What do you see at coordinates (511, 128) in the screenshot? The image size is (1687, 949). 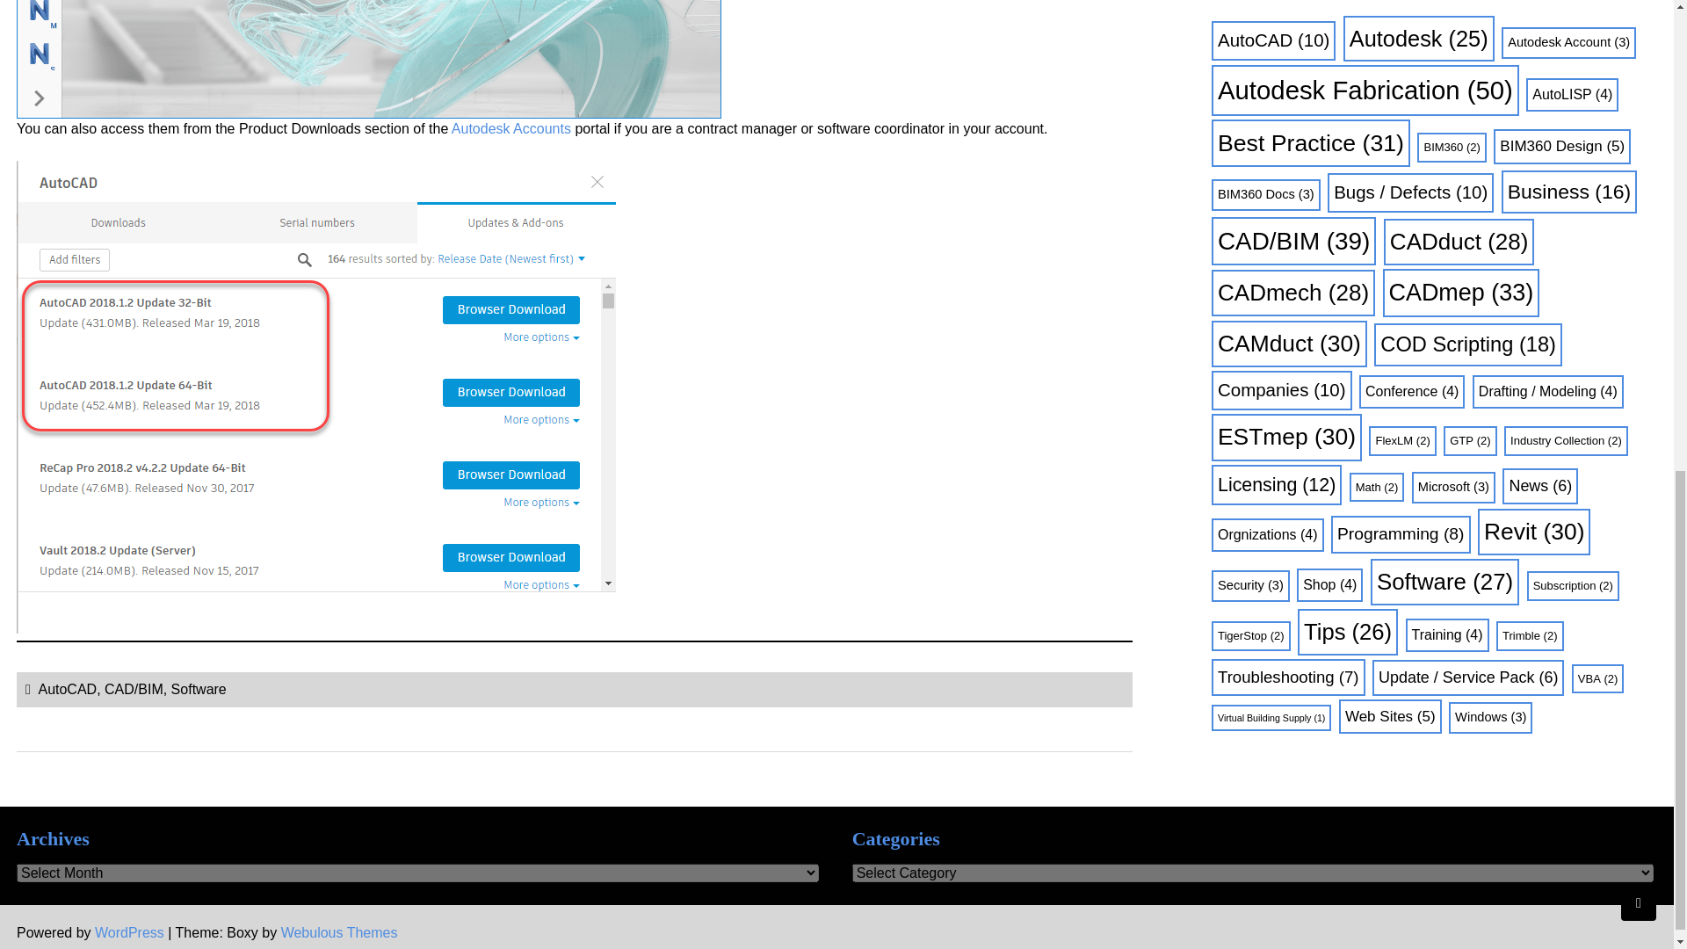 I see `Autodesk Accounts` at bounding box center [511, 128].